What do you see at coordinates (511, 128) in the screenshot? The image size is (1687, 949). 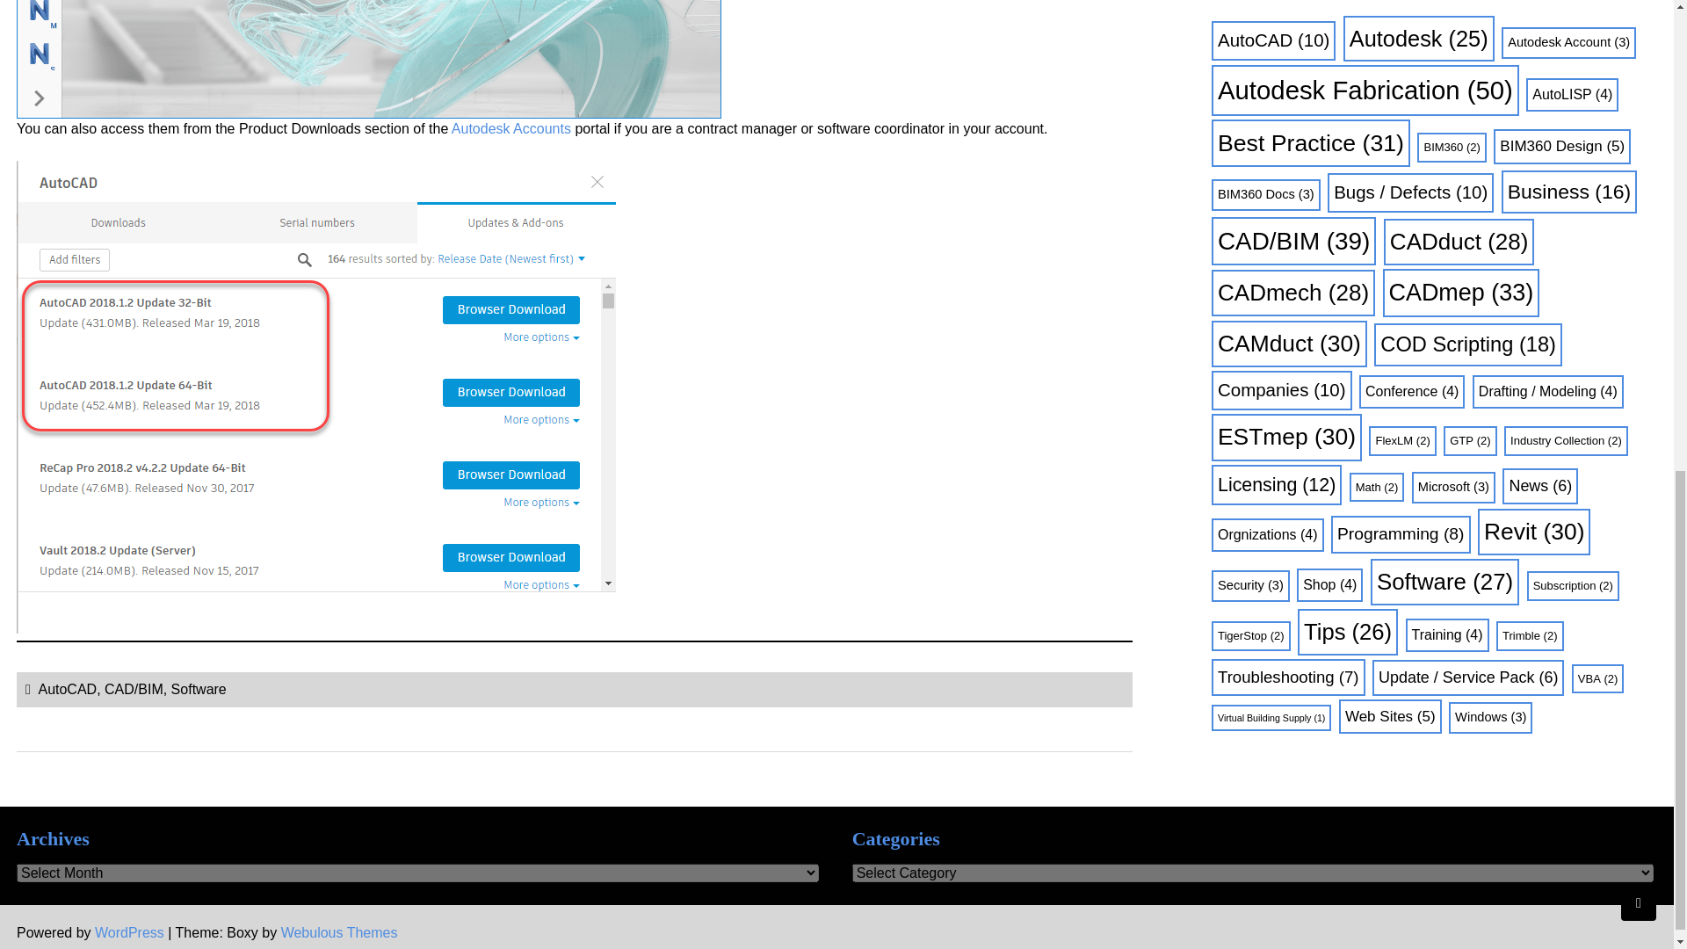 I see `Autodesk Accounts` at bounding box center [511, 128].